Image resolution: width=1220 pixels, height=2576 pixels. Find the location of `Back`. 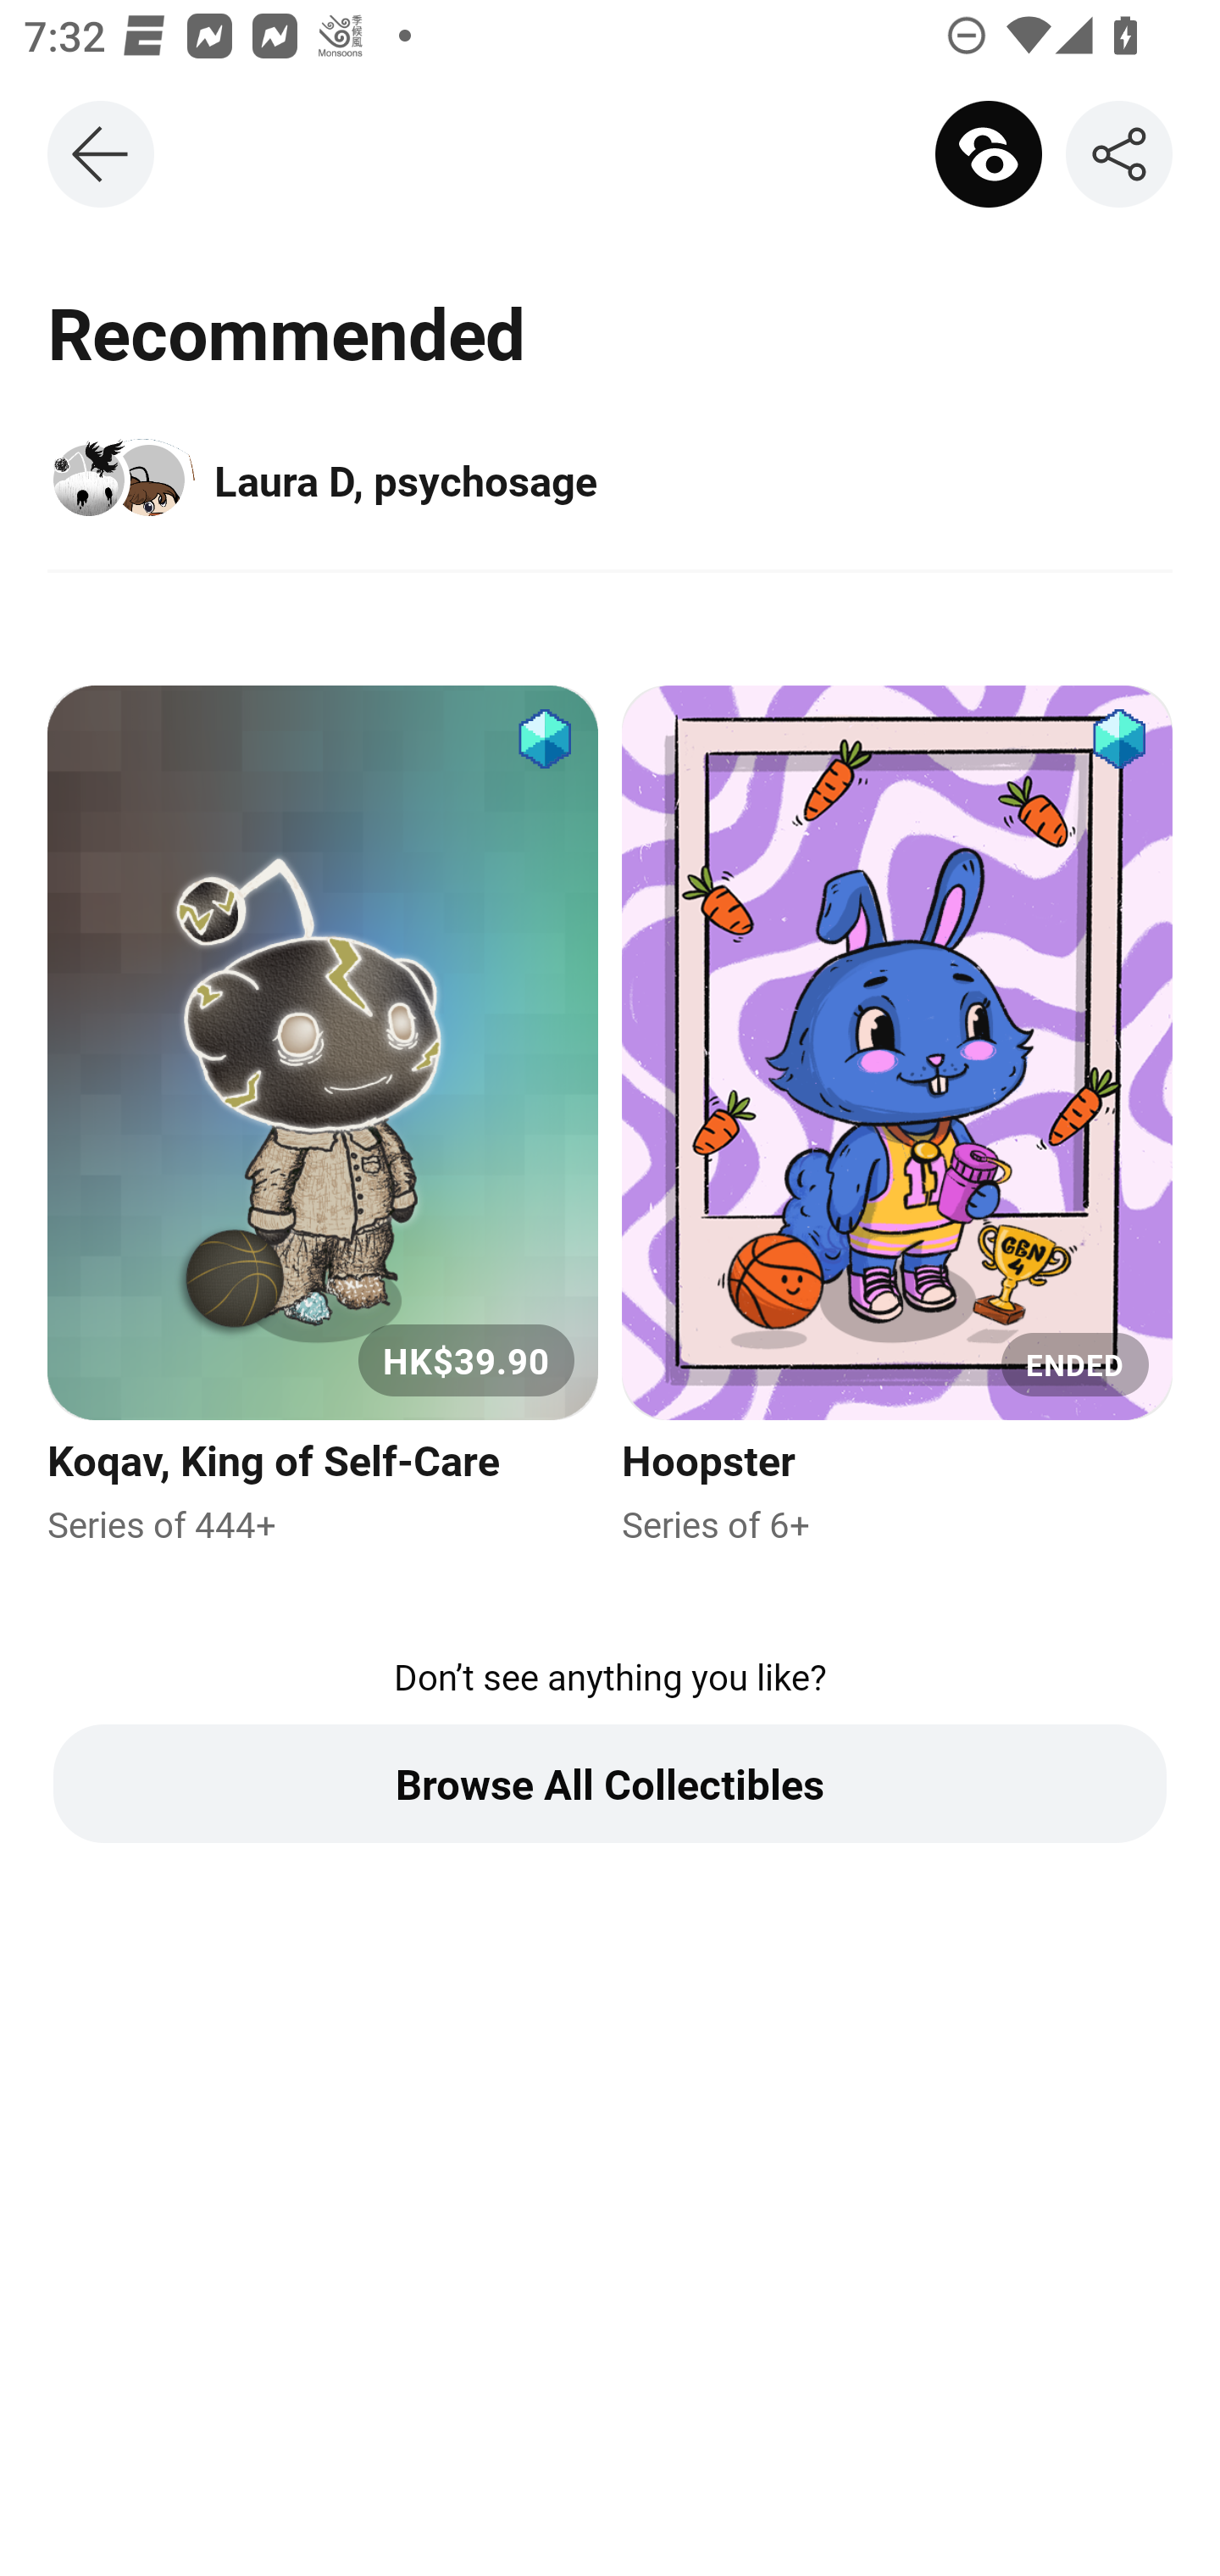

Back is located at coordinates (100, 154).